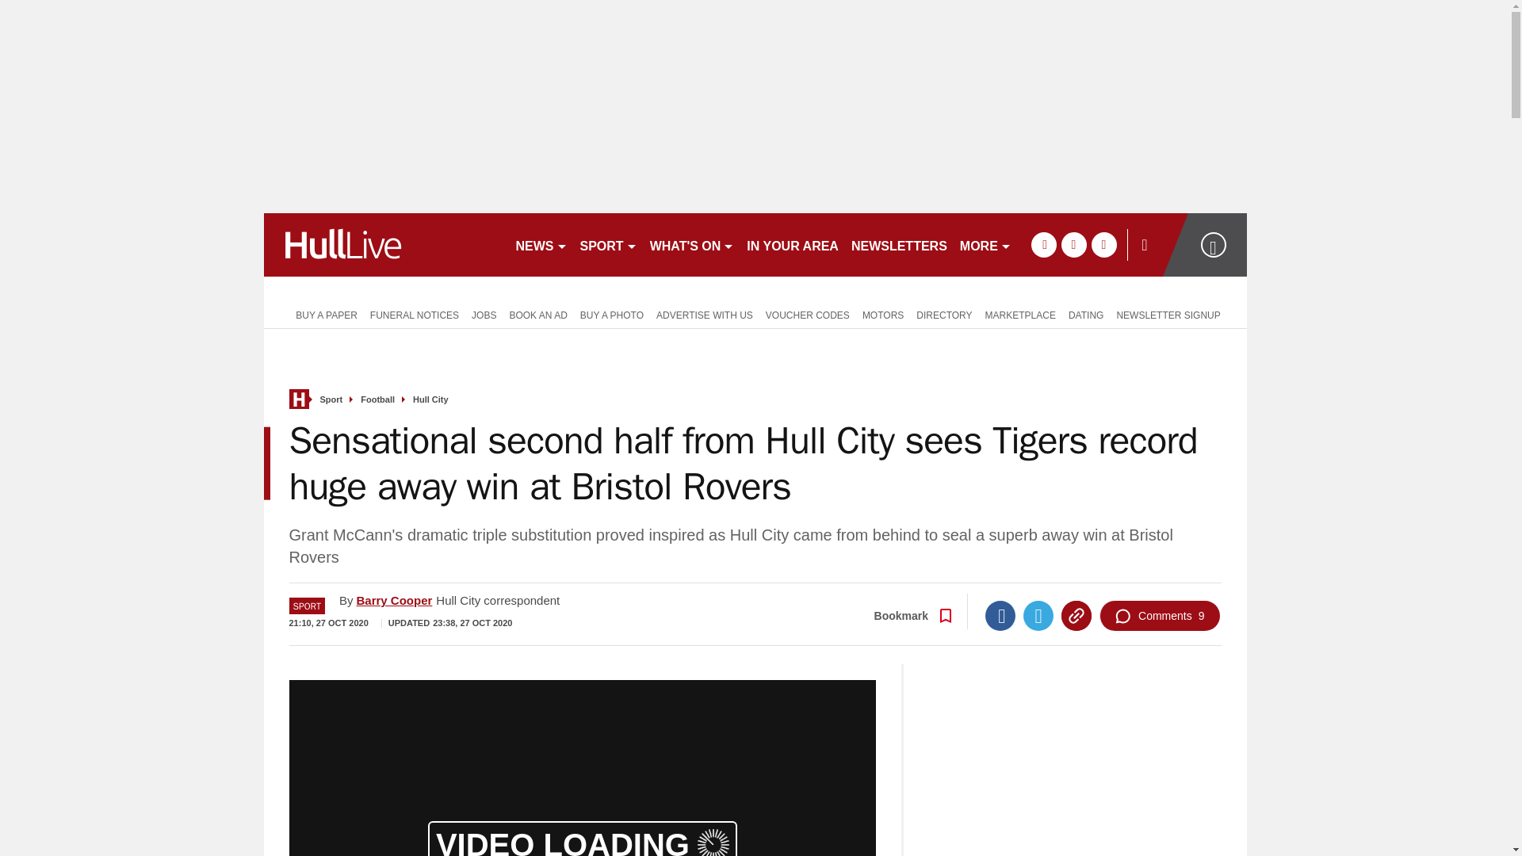  Describe the element at coordinates (1038, 615) in the screenshot. I see `Twitter` at that location.